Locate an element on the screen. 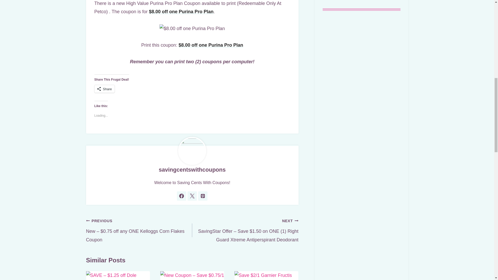 The width and height of the screenshot is (498, 280). Follow savingcentswithcoupons on X formerly Twitter is located at coordinates (192, 196).